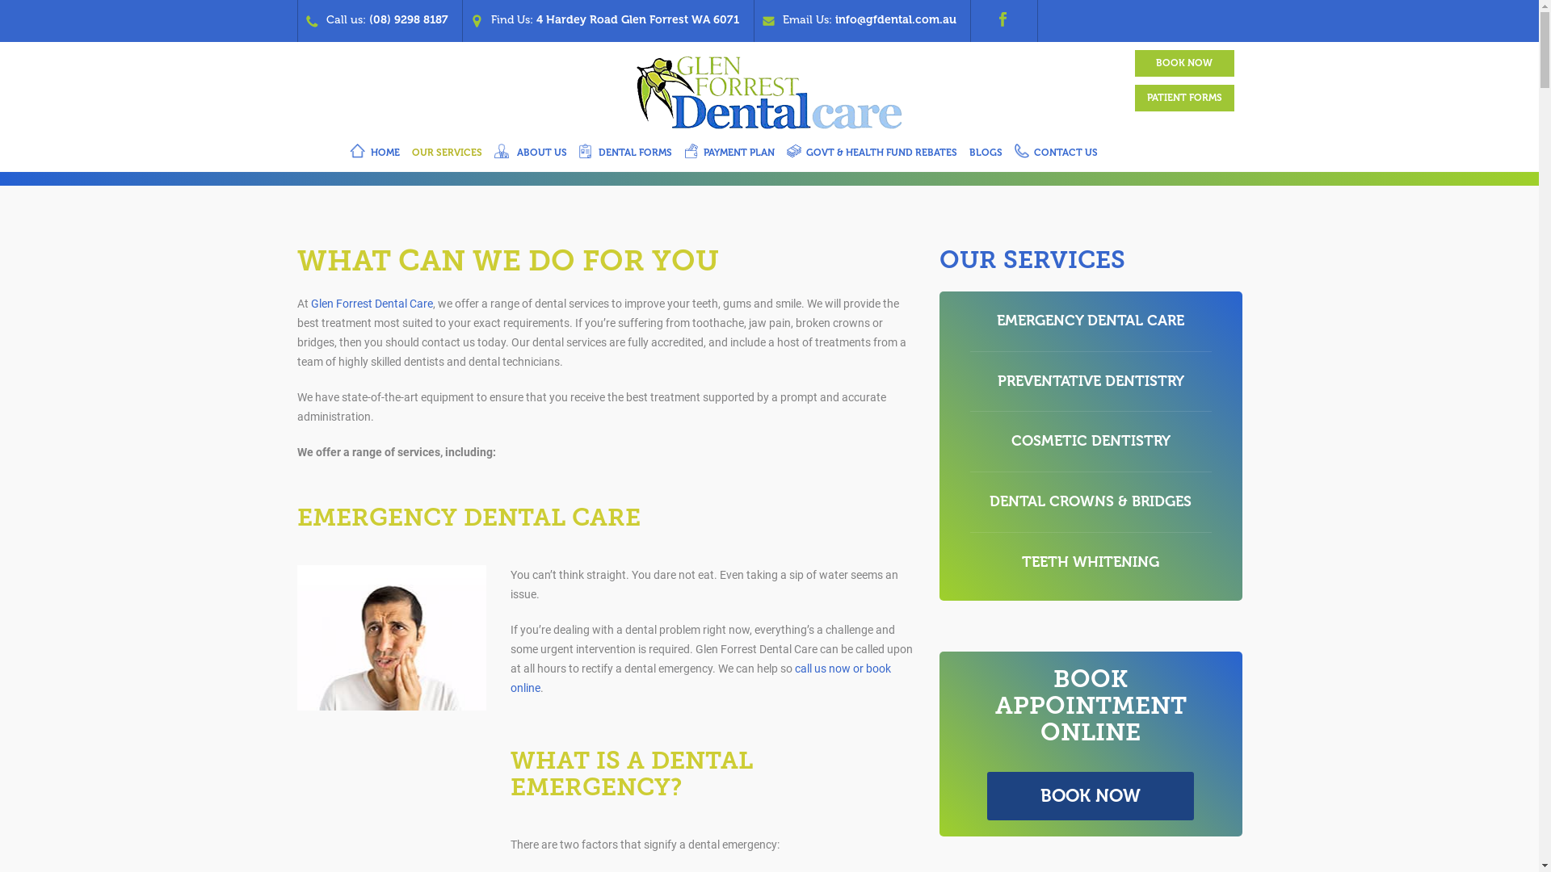 Image resolution: width=1551 pixels, height=872 pixels. Describe the element at coordinates (1184, 63) in the screenshot. I see `BOOK NOW` at that location.